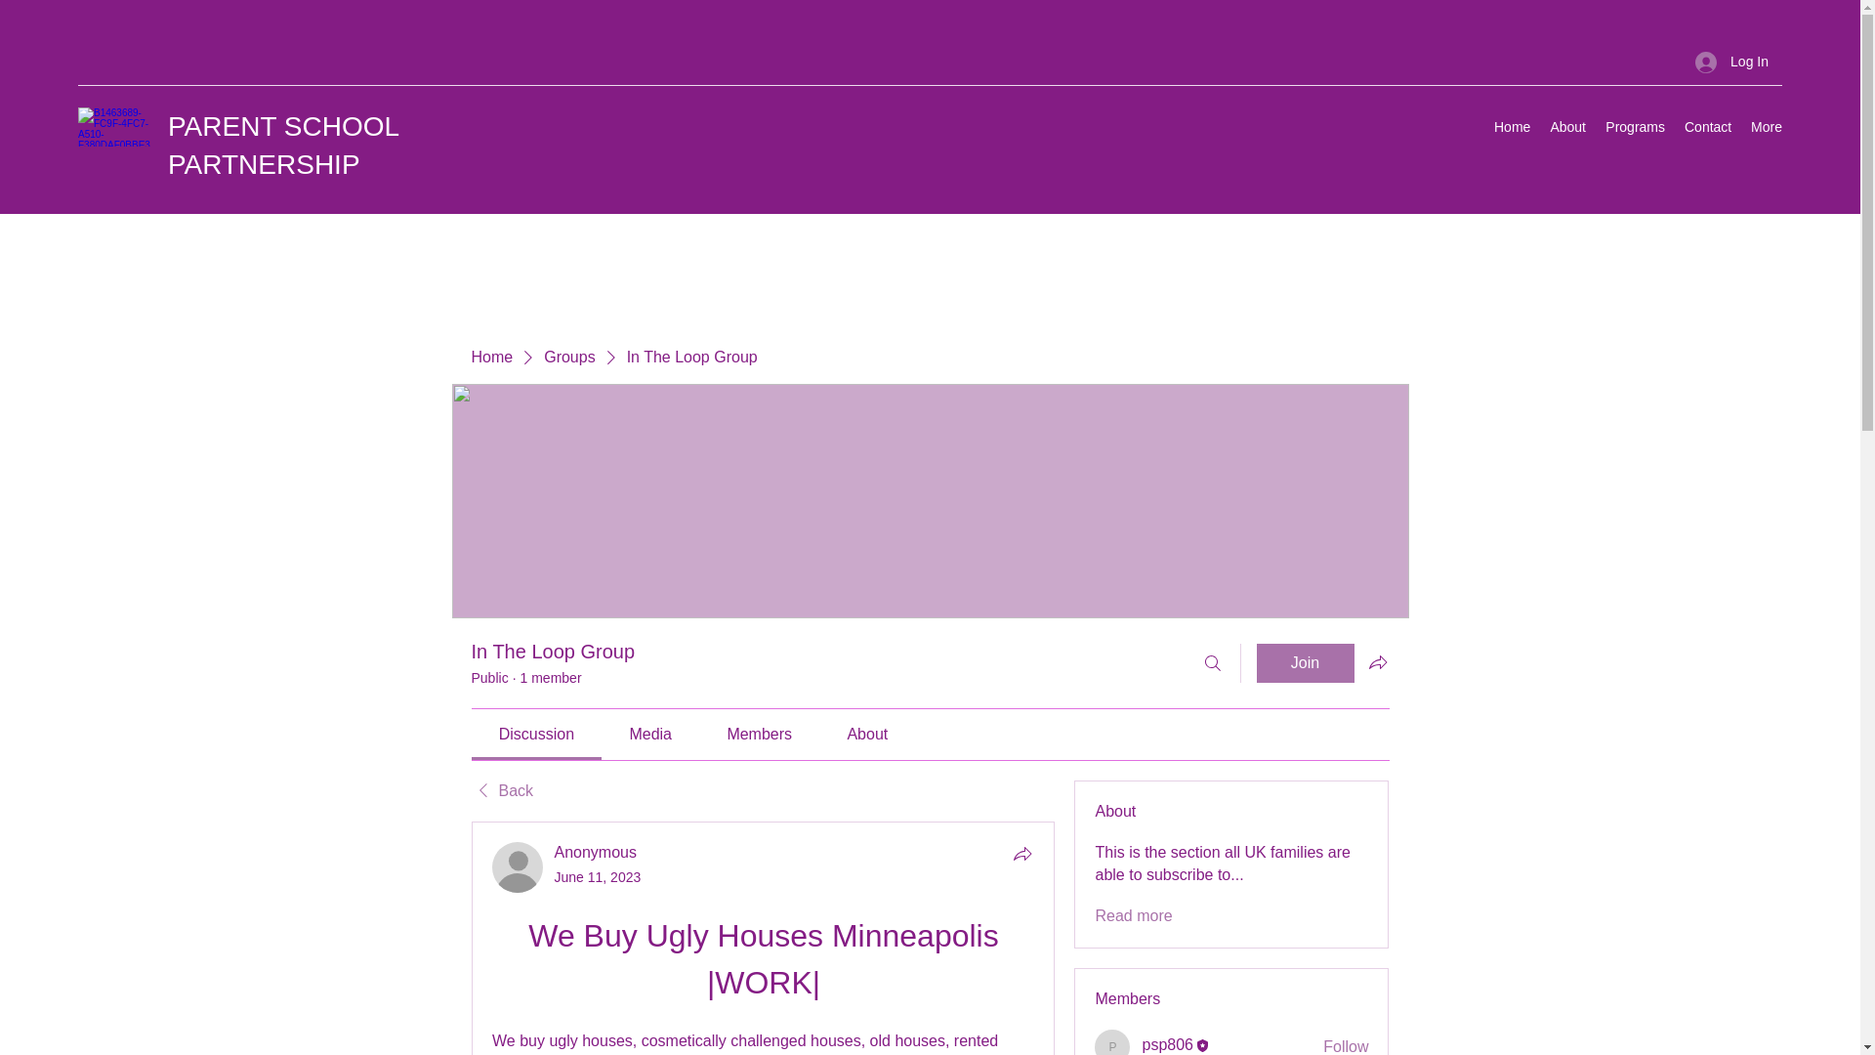  I want to click on Contact, so click(1707, 126).